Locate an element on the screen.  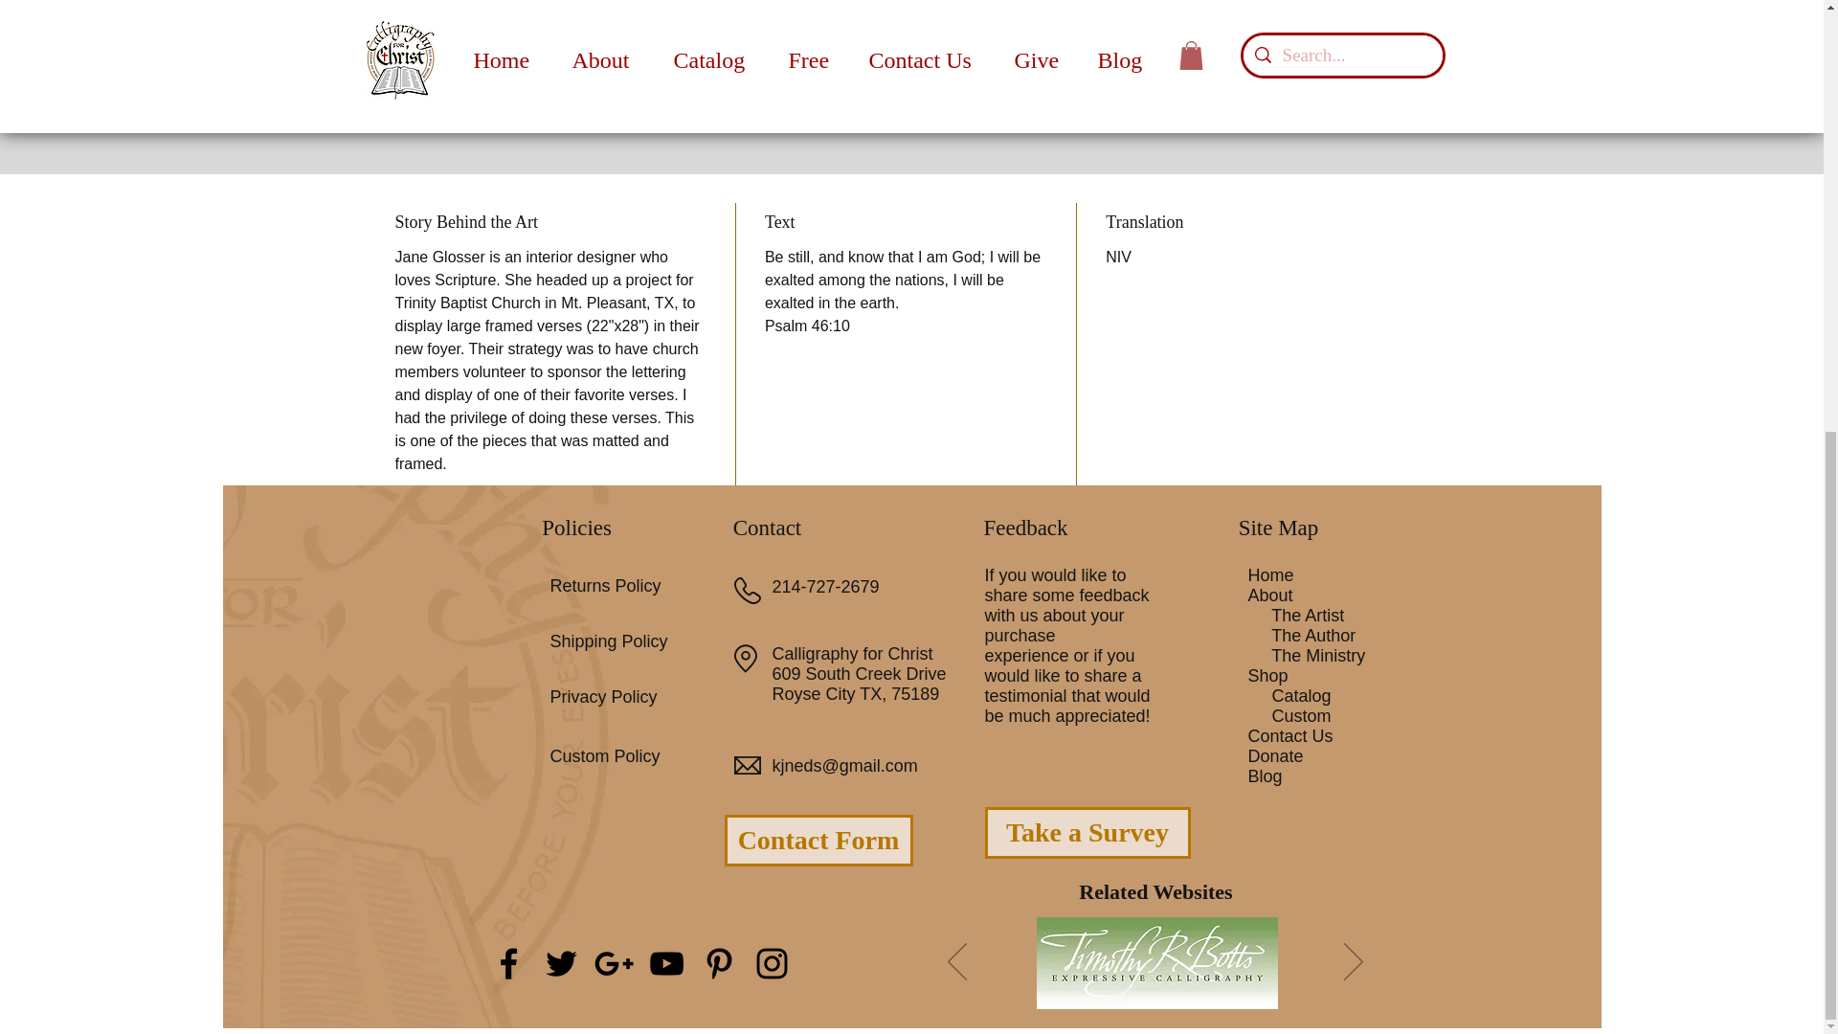
Home is located at coordinates (1270, 574).